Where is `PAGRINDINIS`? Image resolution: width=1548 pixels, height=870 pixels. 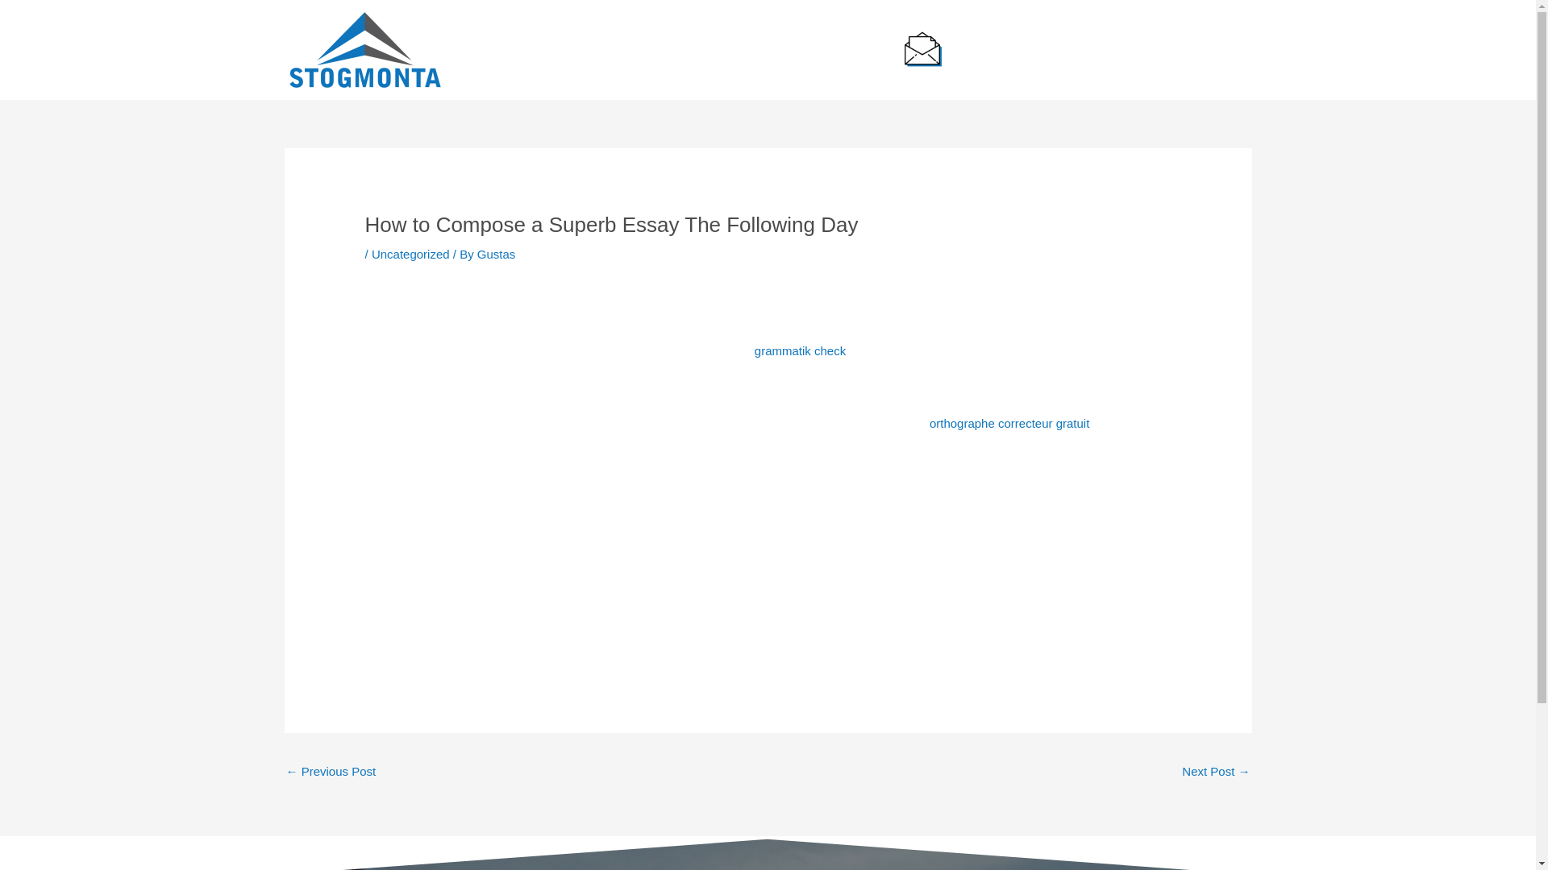
PAGRINDINIS is located at coordinates (552, 50).